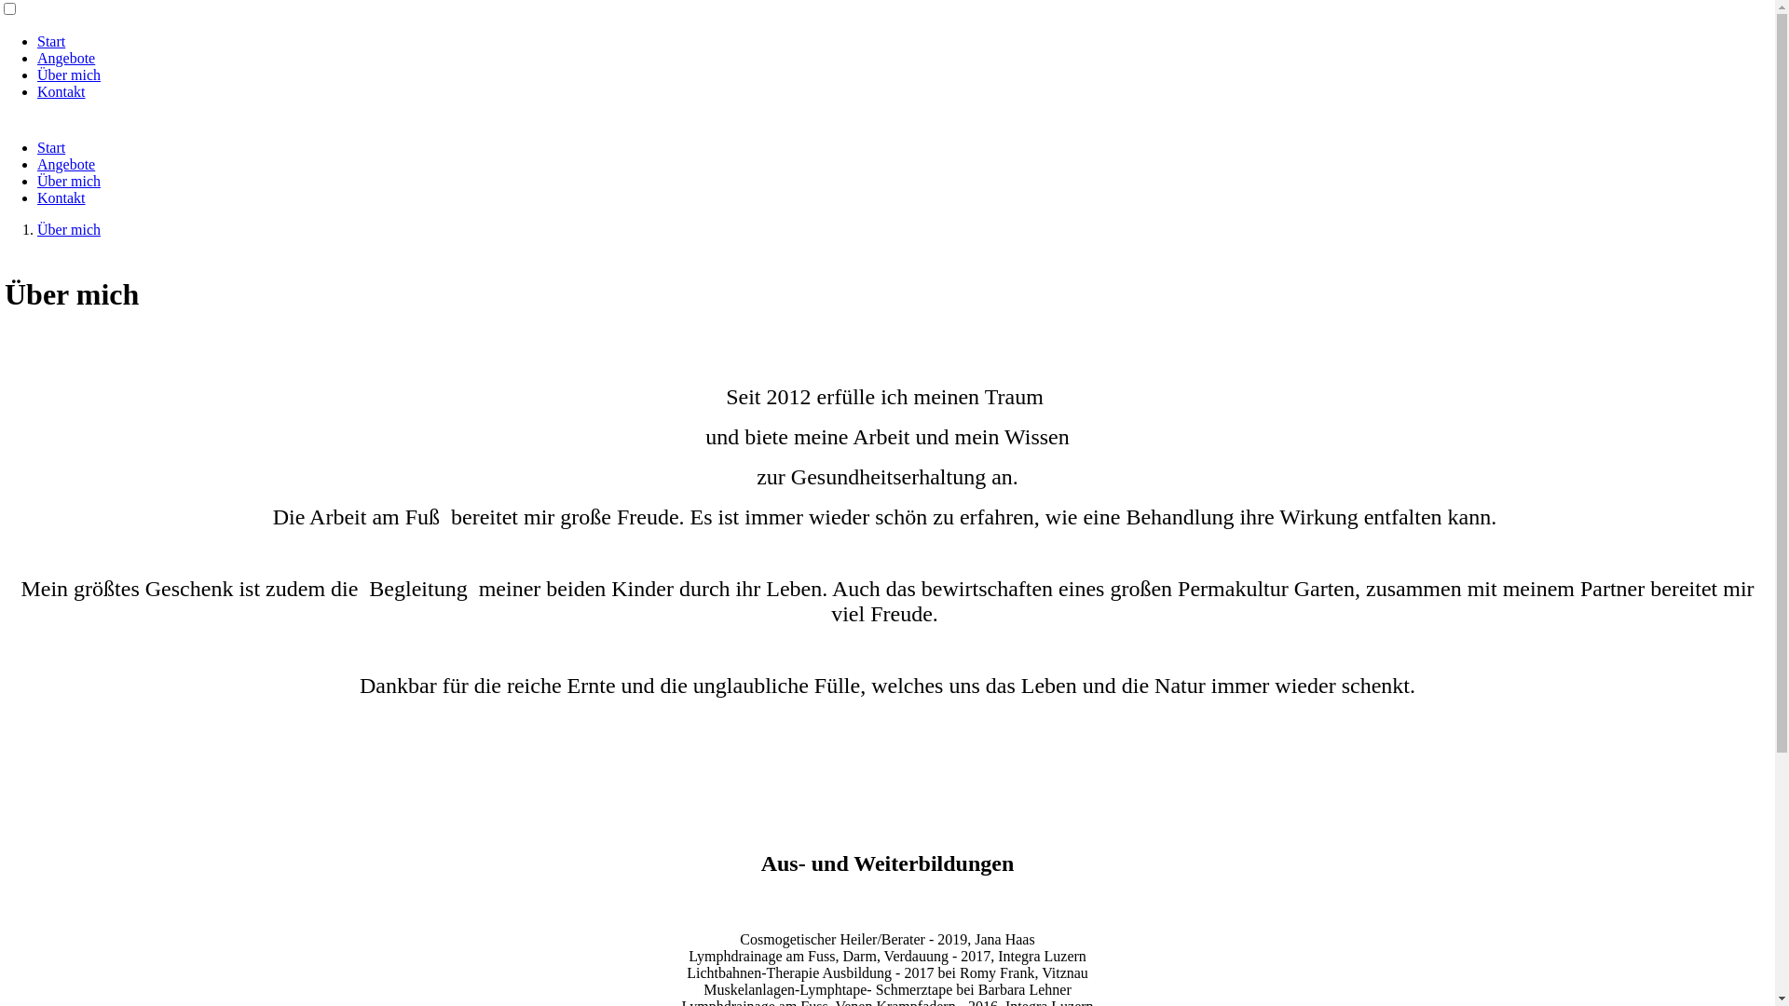 The image size is (1789, 1006). I want to click on Start, so click(51, 41).